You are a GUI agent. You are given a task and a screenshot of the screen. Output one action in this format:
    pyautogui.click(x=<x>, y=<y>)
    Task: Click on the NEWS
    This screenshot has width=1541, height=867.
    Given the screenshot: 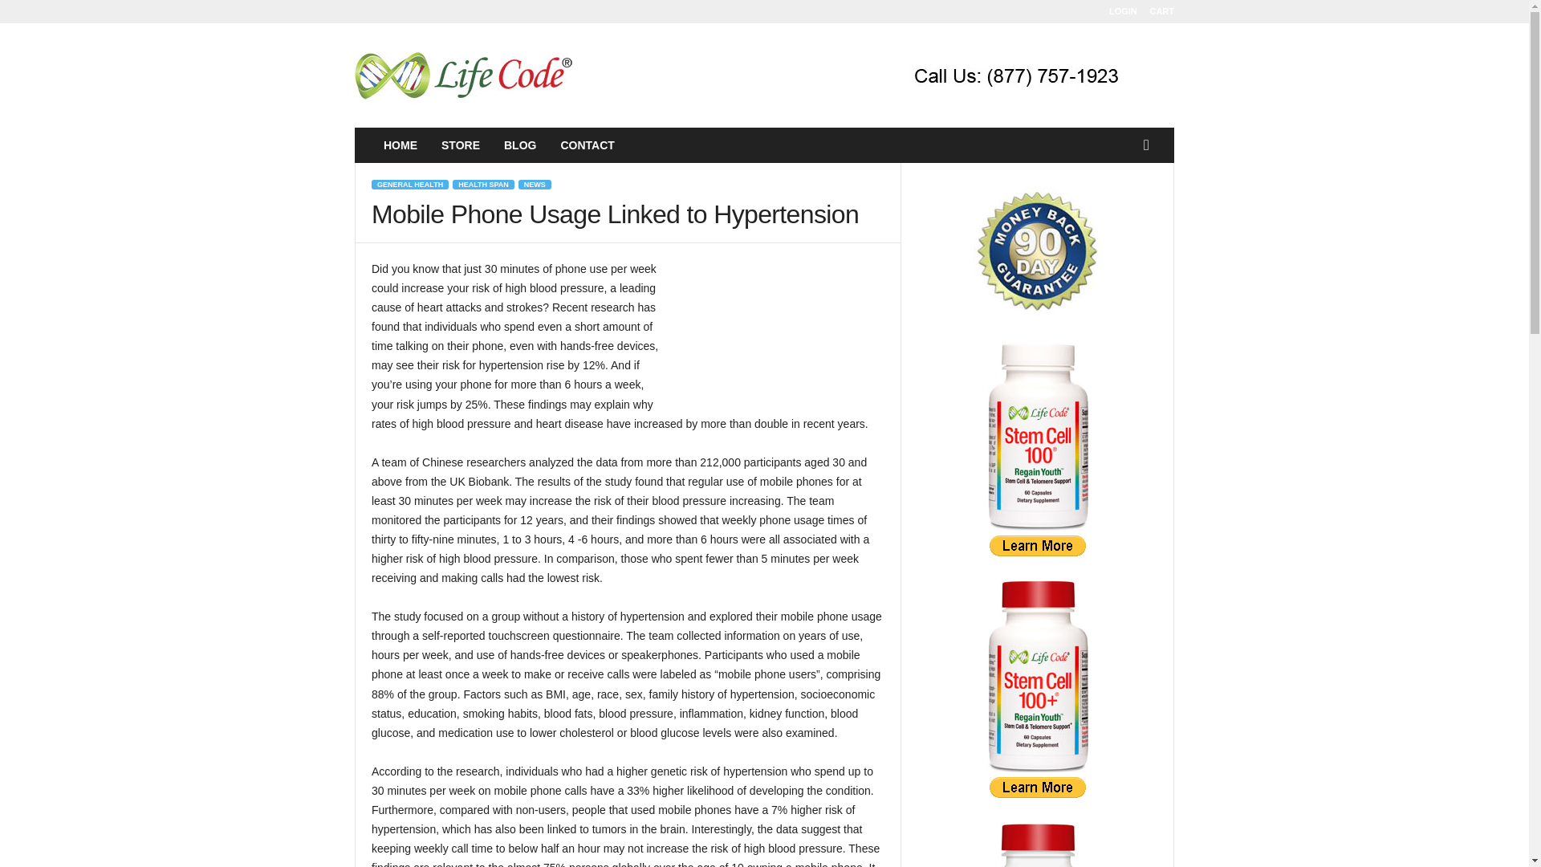 What is the action you would take?
    pyautogui.click(x=535, y=185)
    